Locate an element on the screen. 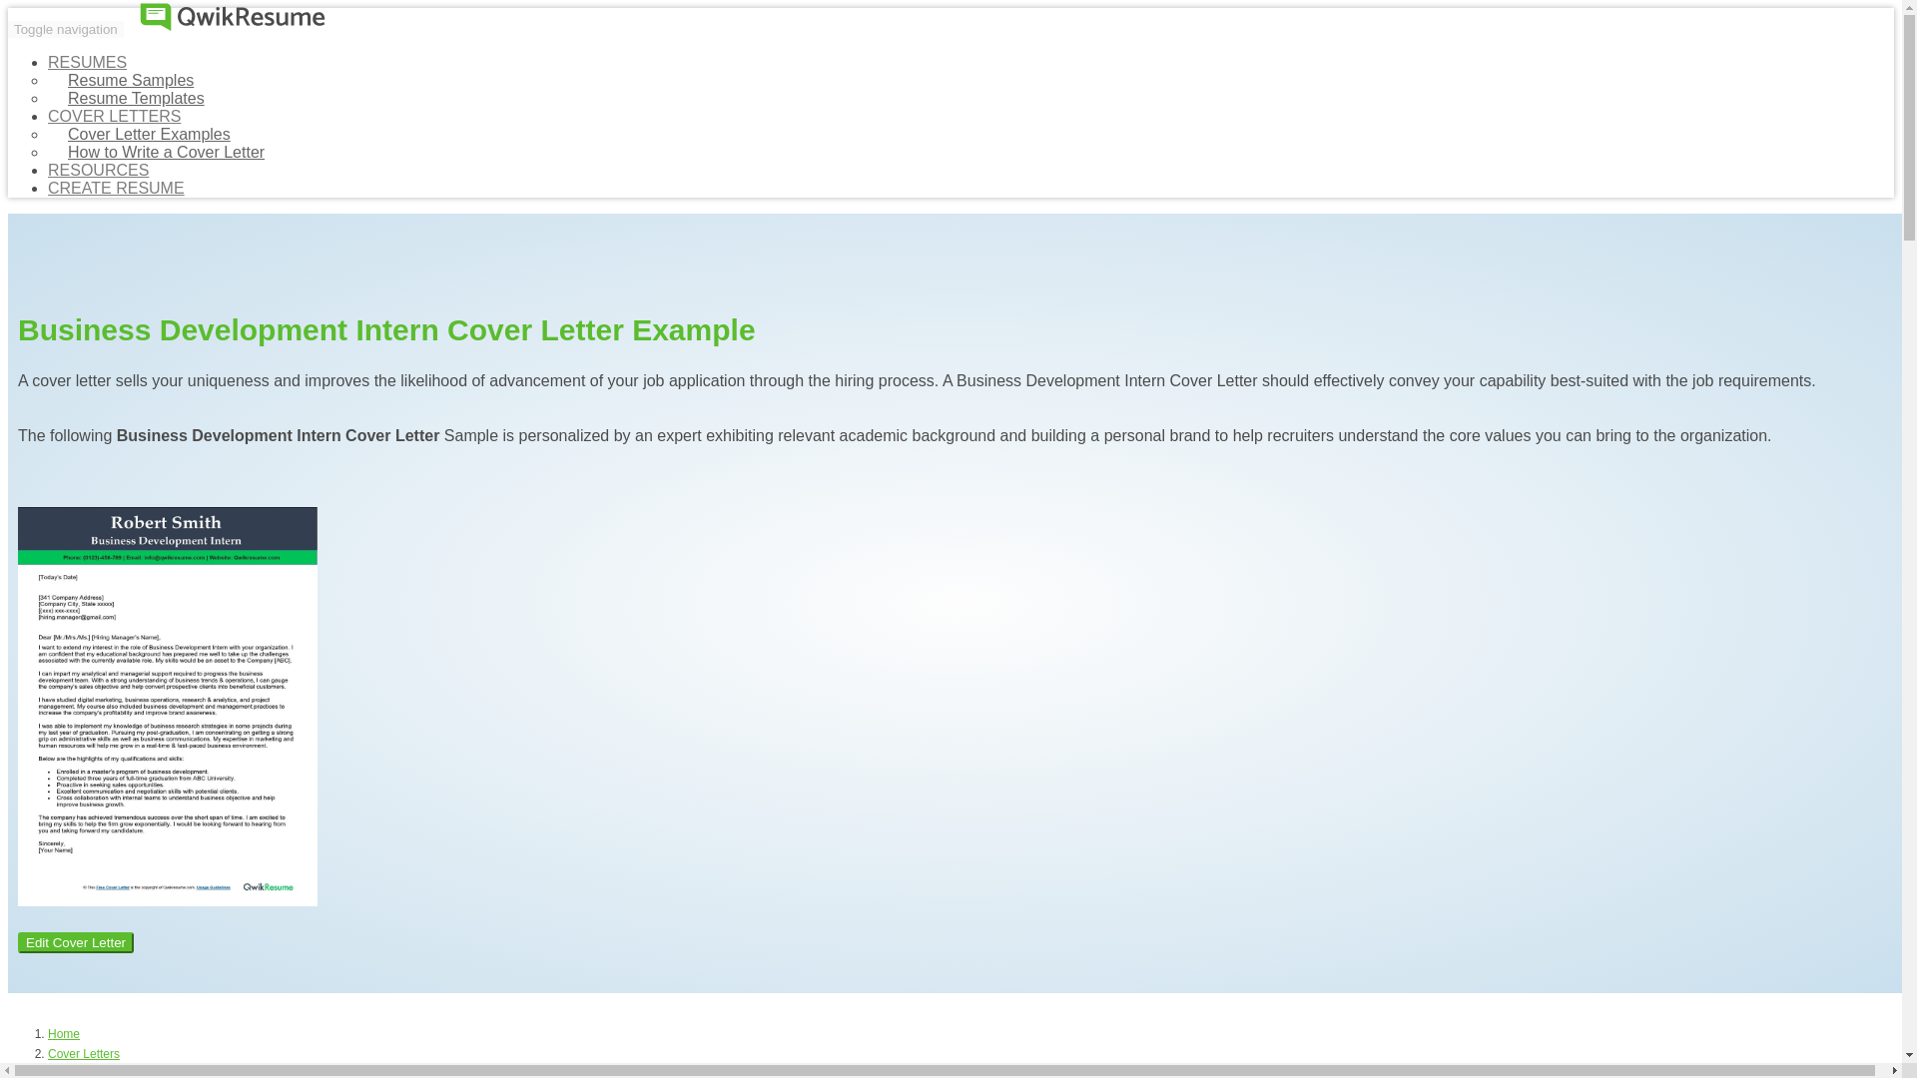 Image resolution: width=1917 pixels, height=1078 pixels. Edit Cover Letter is located at coordinates (76, 942).